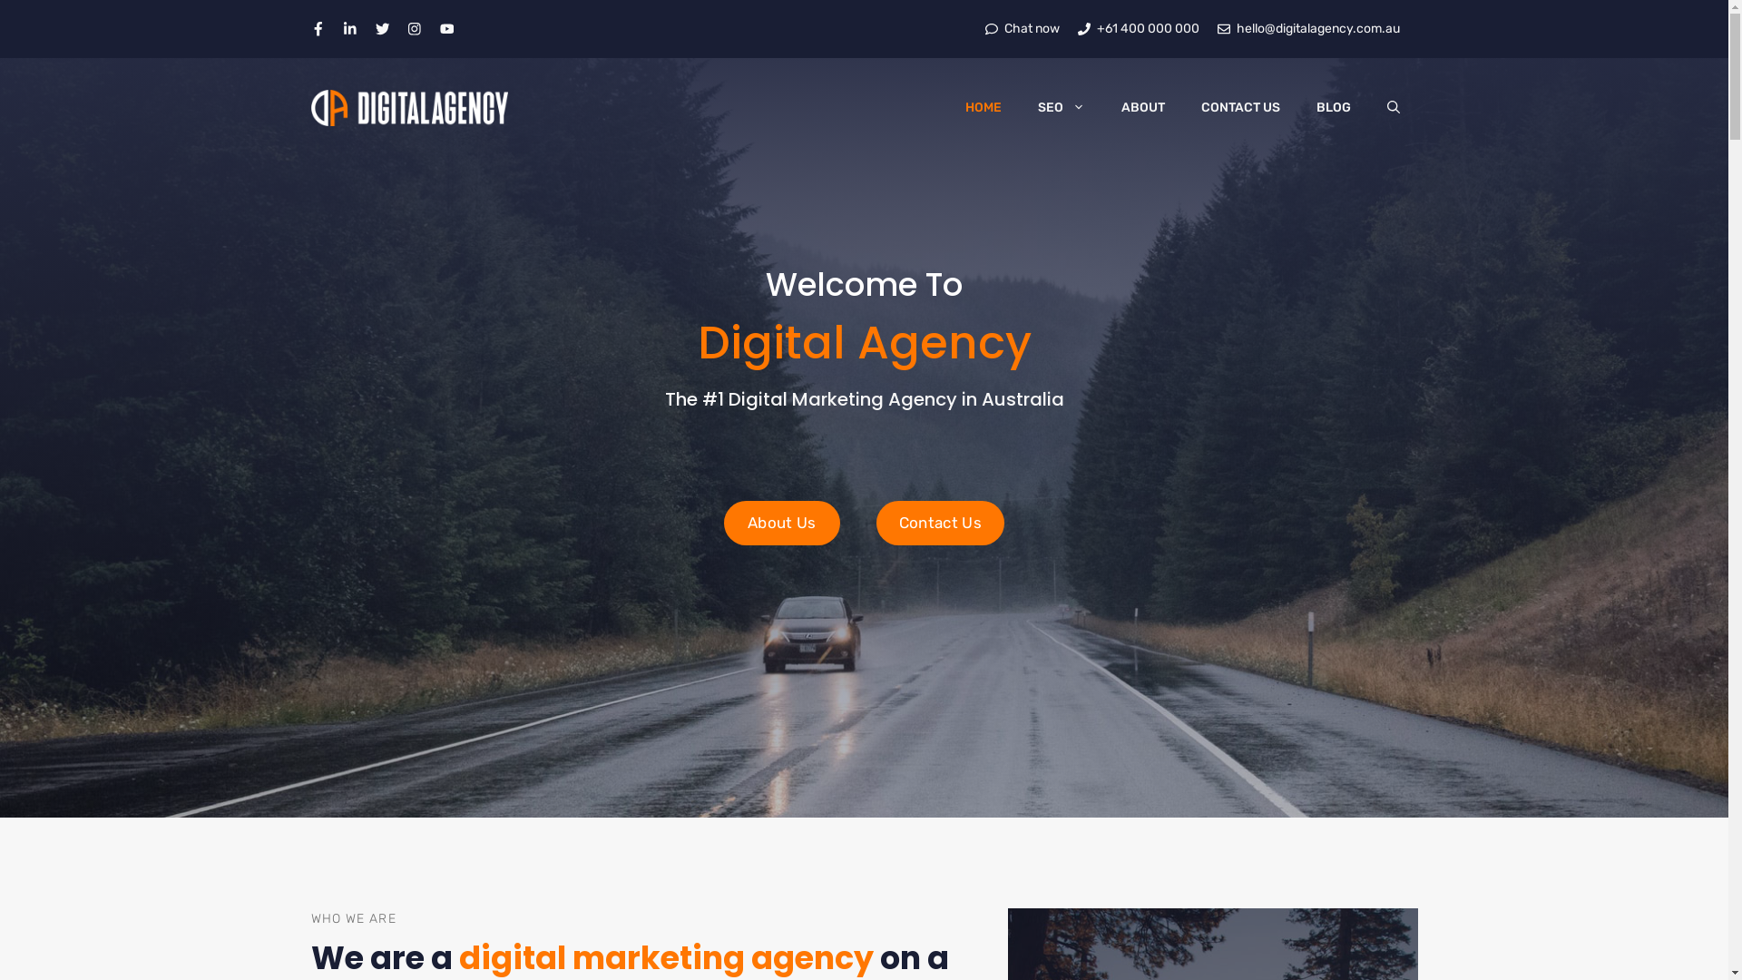 This screenshot has height=980, width=1742. I want to click on About Us, so click(782, 523).